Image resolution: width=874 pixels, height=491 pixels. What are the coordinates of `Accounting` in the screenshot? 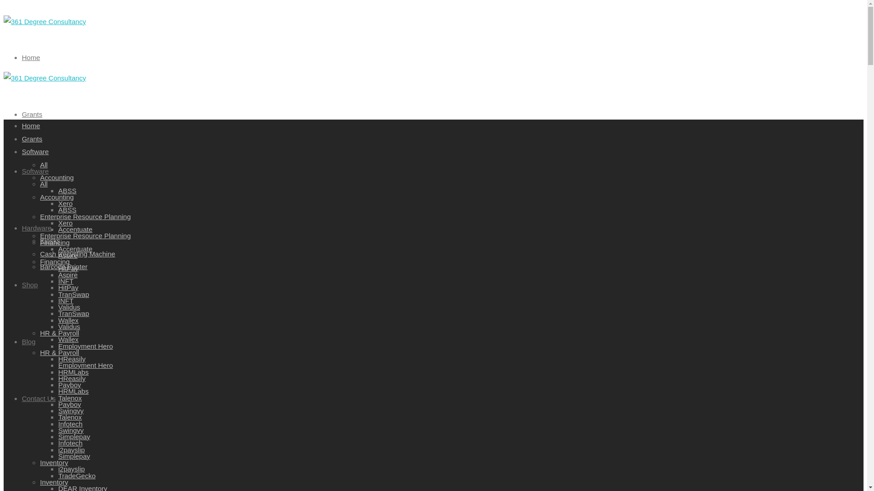 It's located at (57, 177).